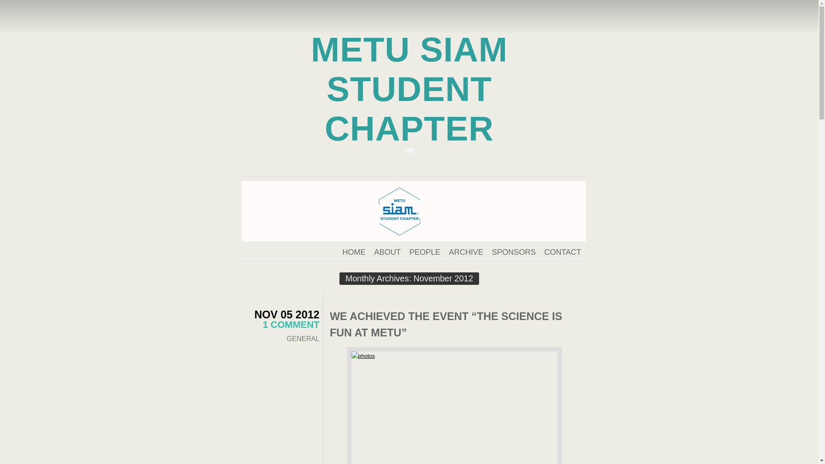 The image size is (825, 464). I want to click on ARCHIVE, so click(466, 252).